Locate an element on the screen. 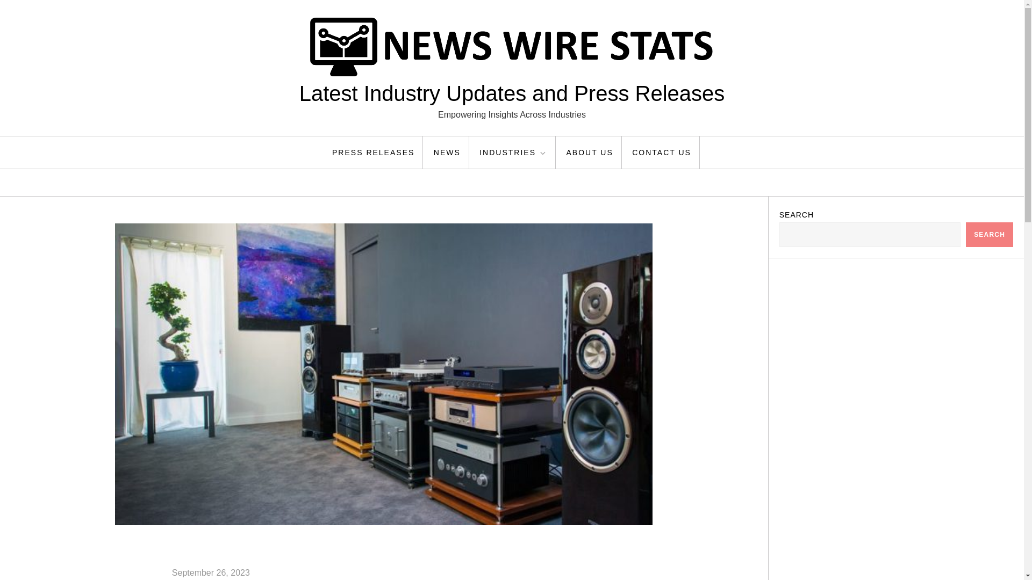 Image resolution: width=1032 pixels, height=580 pixels. NEWS is located at coordinates (447, 153).